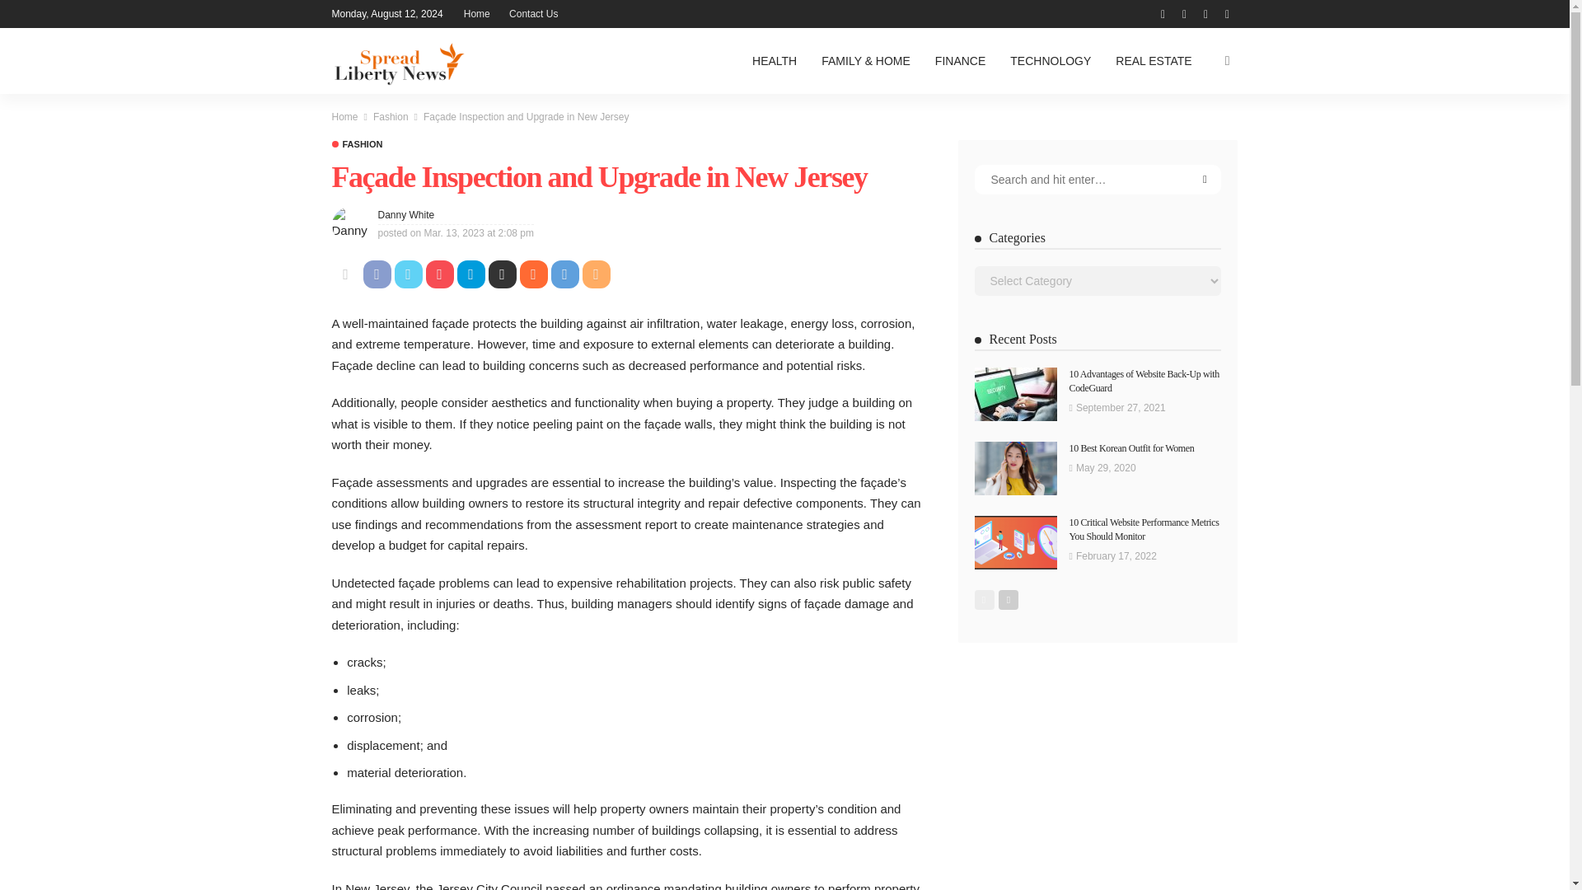 Image resolution: width=1582 pixels, height=890 pixels. What do you see at coordinates (397, 61) in the screenshot?
I see `spread liberty news` at bounding box center [397, 61].